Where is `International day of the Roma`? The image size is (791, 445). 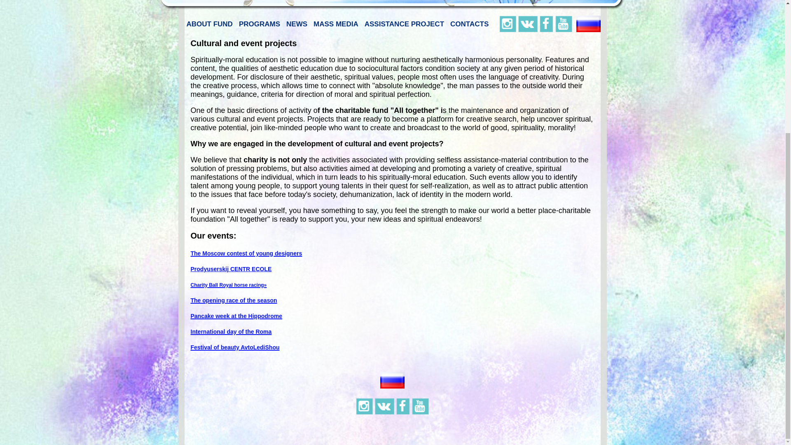
International day of the Roma is located at coordinates (231, 330).